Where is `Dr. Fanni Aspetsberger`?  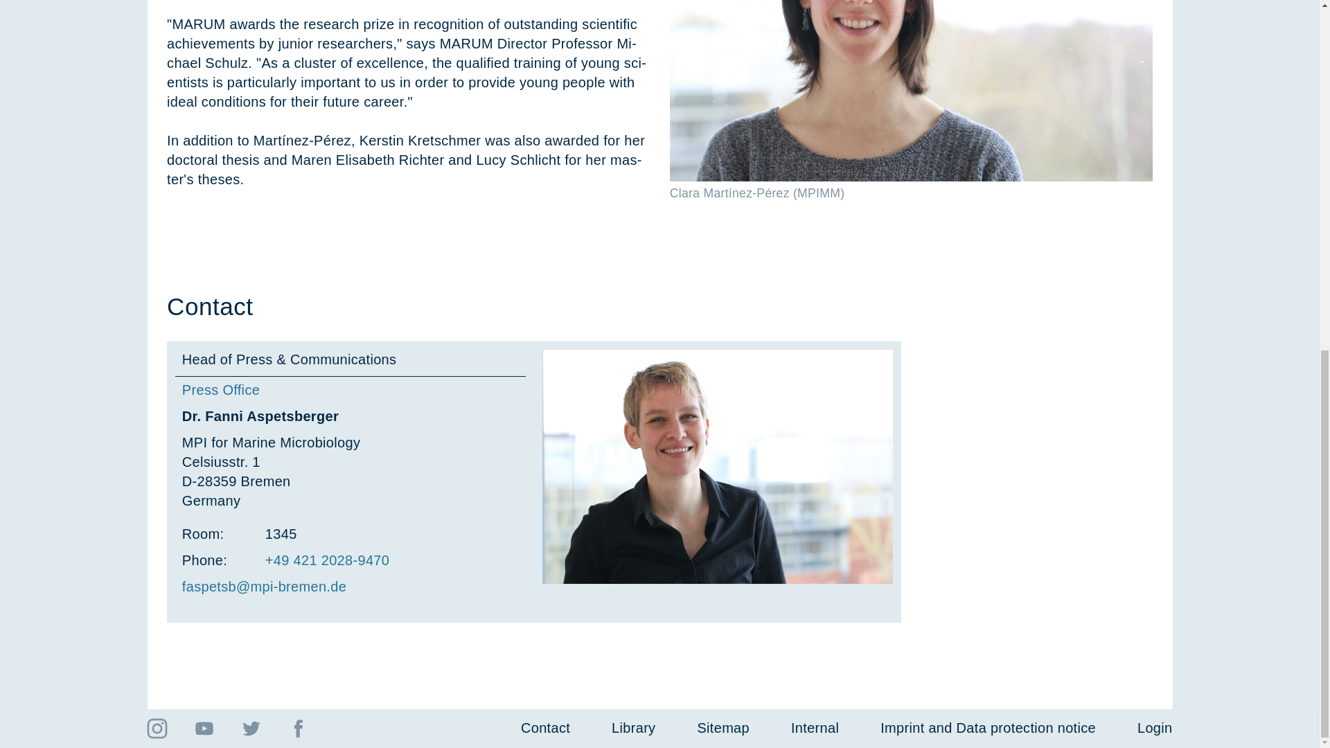 Dr. Fanni Aspetsberger is located at coordinates (718, 467).